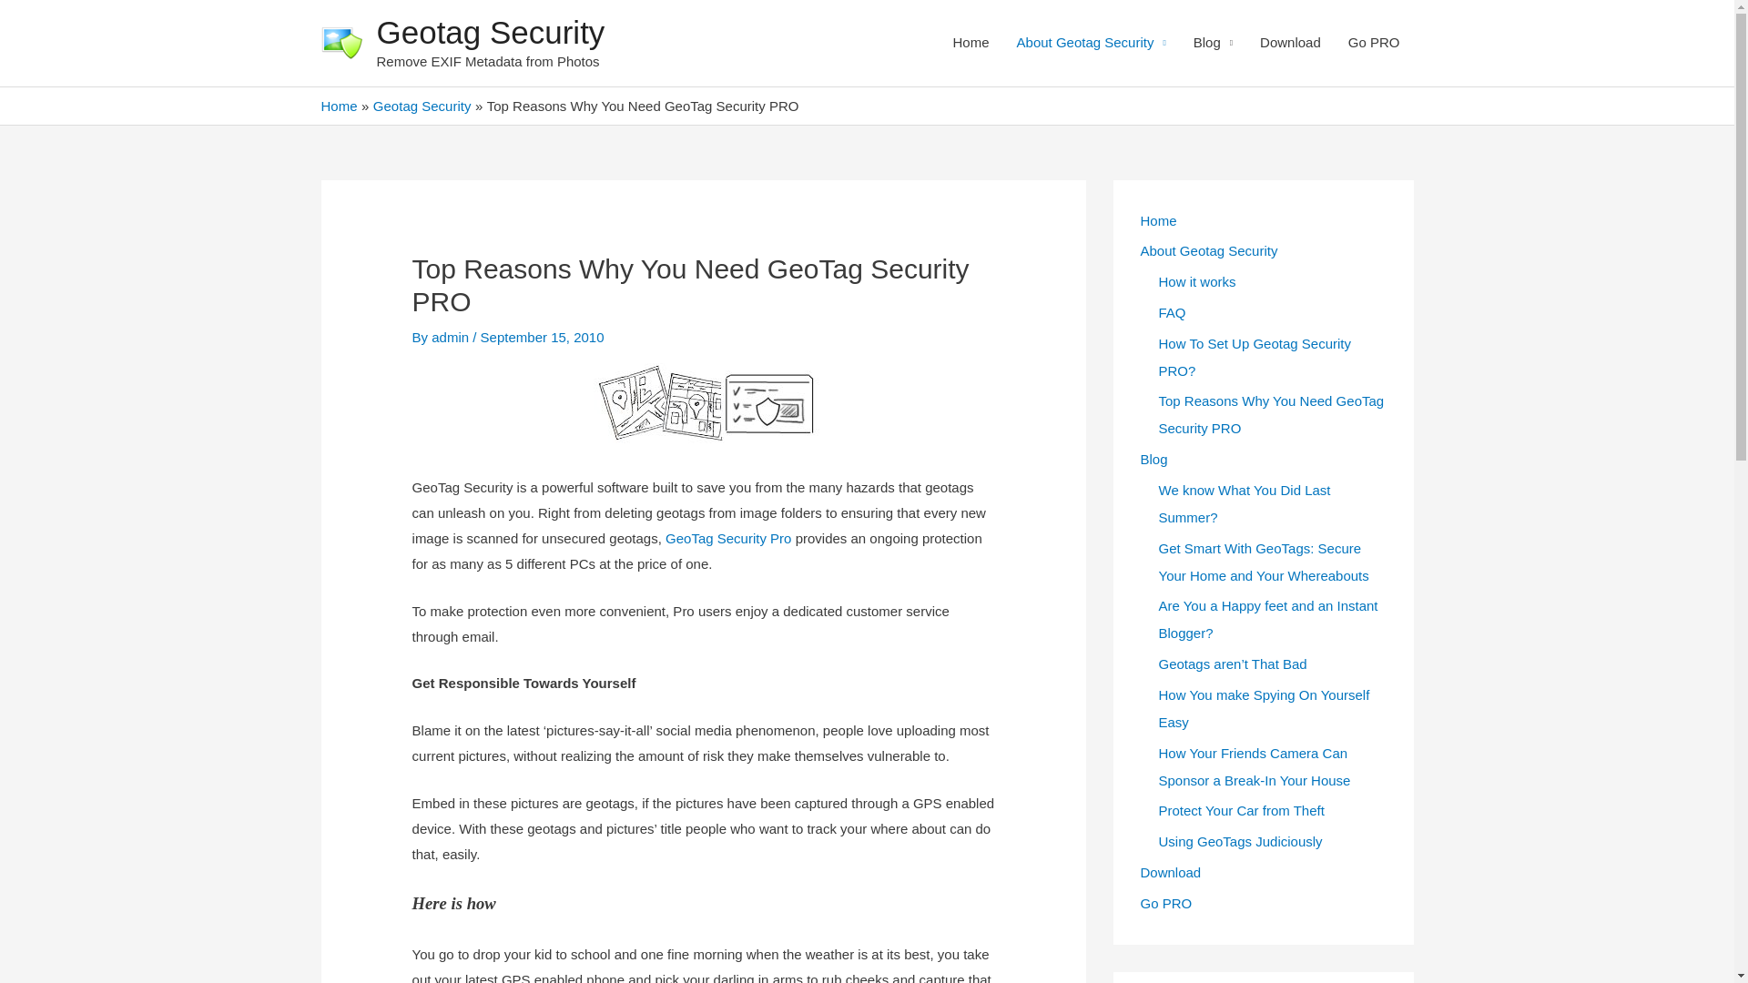  Describe the element at coordinates (452, 337) in the screenshot. I see `View all posts by admin` at that location.